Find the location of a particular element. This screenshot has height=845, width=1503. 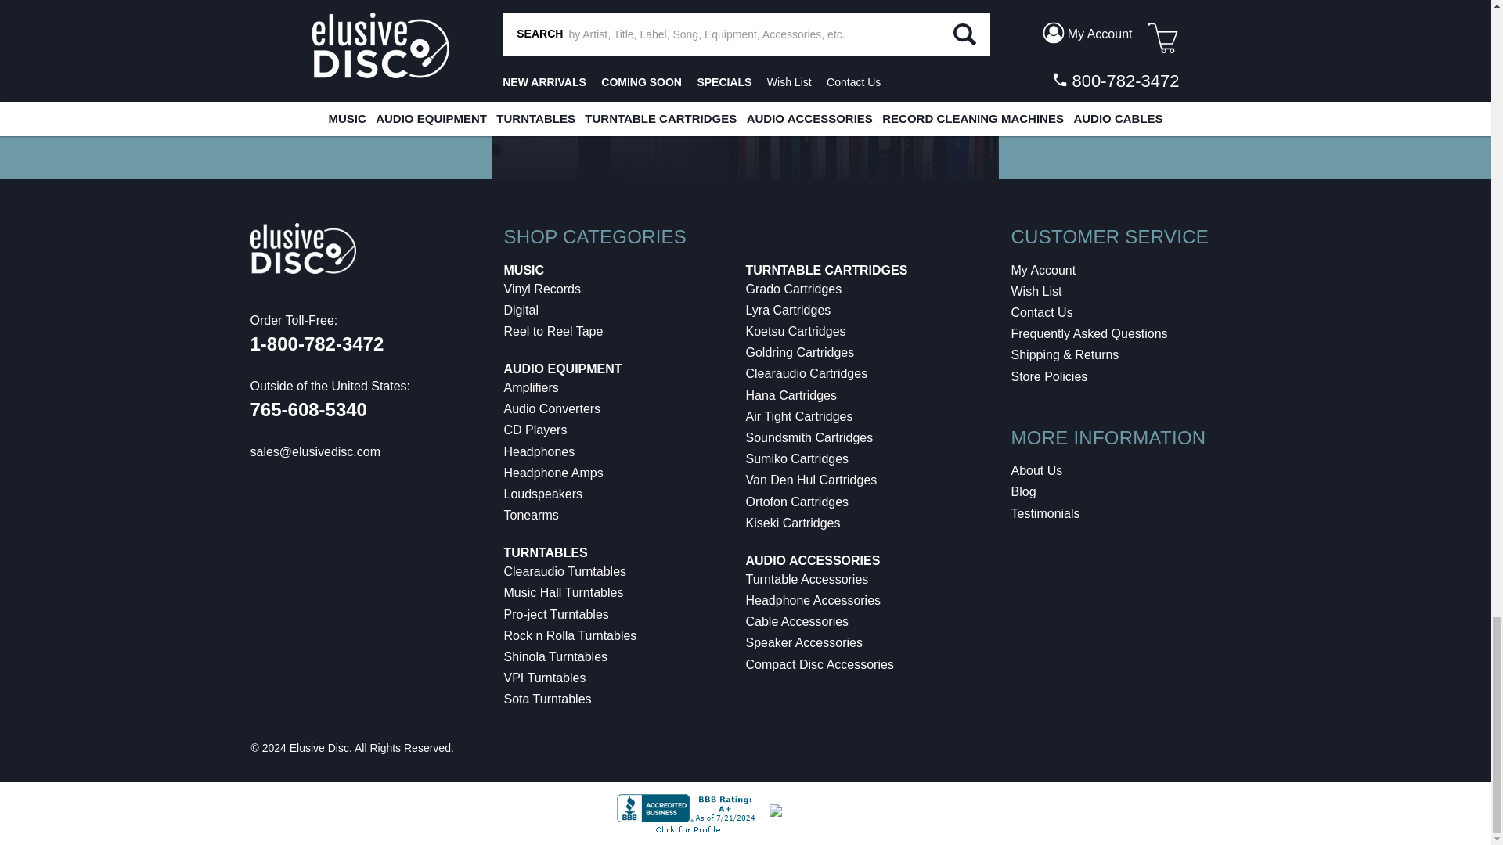

Headphone Amp is located at coordinates (553, 473).